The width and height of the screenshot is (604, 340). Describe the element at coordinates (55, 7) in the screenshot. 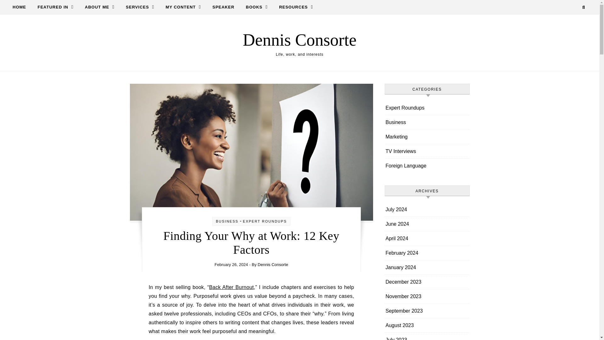

I see `FEATURED IN` at that location.